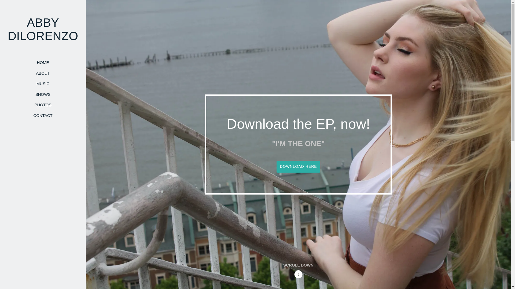  Describe the element at coordinates (43, 105) in the screenshot. I see `PHOTOS` at that location.